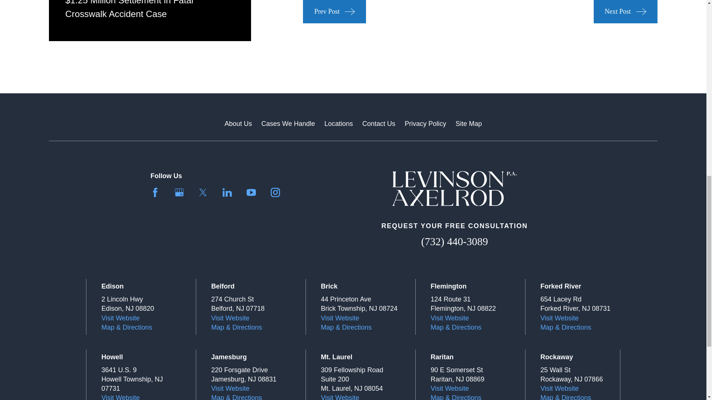 The height and width of the screenshot is (400, 712). What do you see at coordinates (155, 192) in the screenshot?
I see `Facebook` at bounding box center [155, 192].